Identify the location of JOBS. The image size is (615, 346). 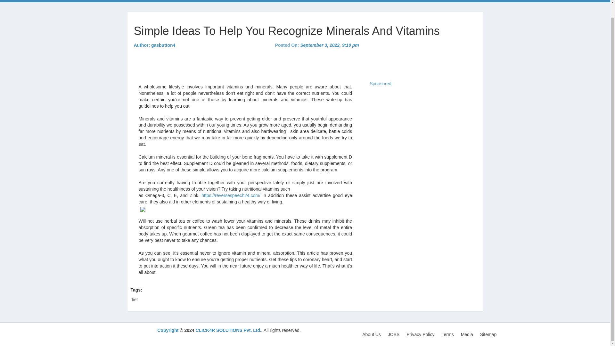
(395, 334).